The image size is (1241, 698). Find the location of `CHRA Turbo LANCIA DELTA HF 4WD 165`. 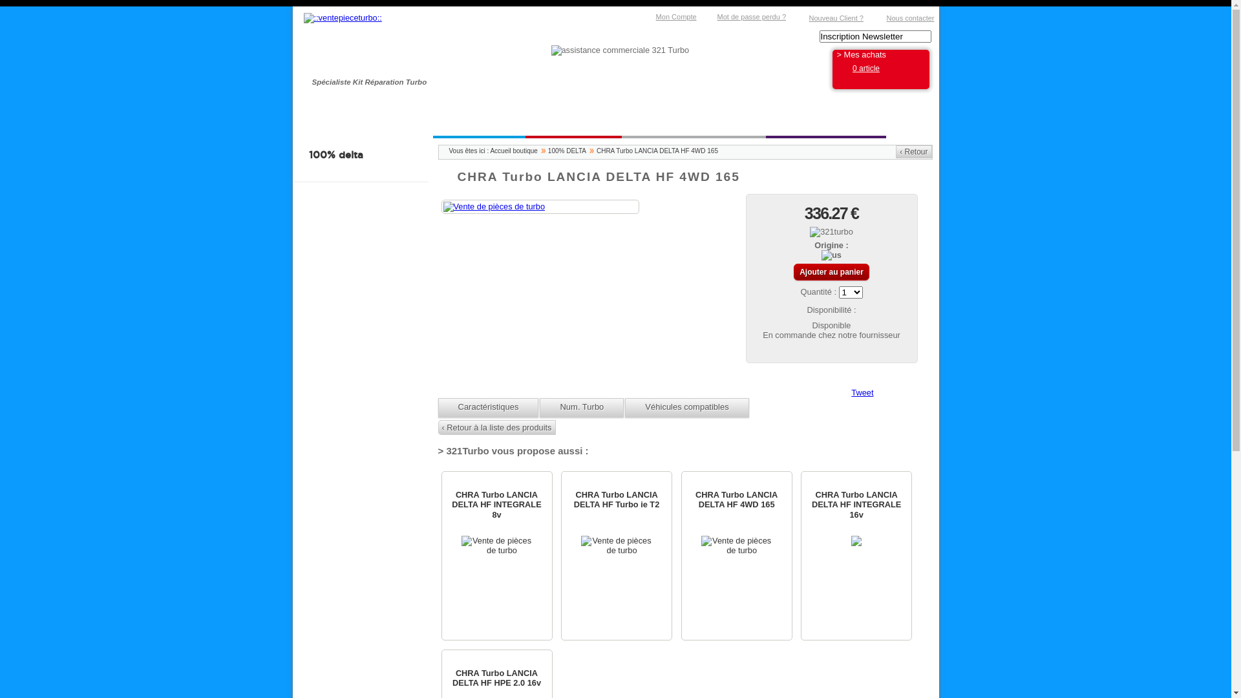

CHRA Turbo LANCIA DELTA HF 4WD 165 is located at coordinates (737, 556).